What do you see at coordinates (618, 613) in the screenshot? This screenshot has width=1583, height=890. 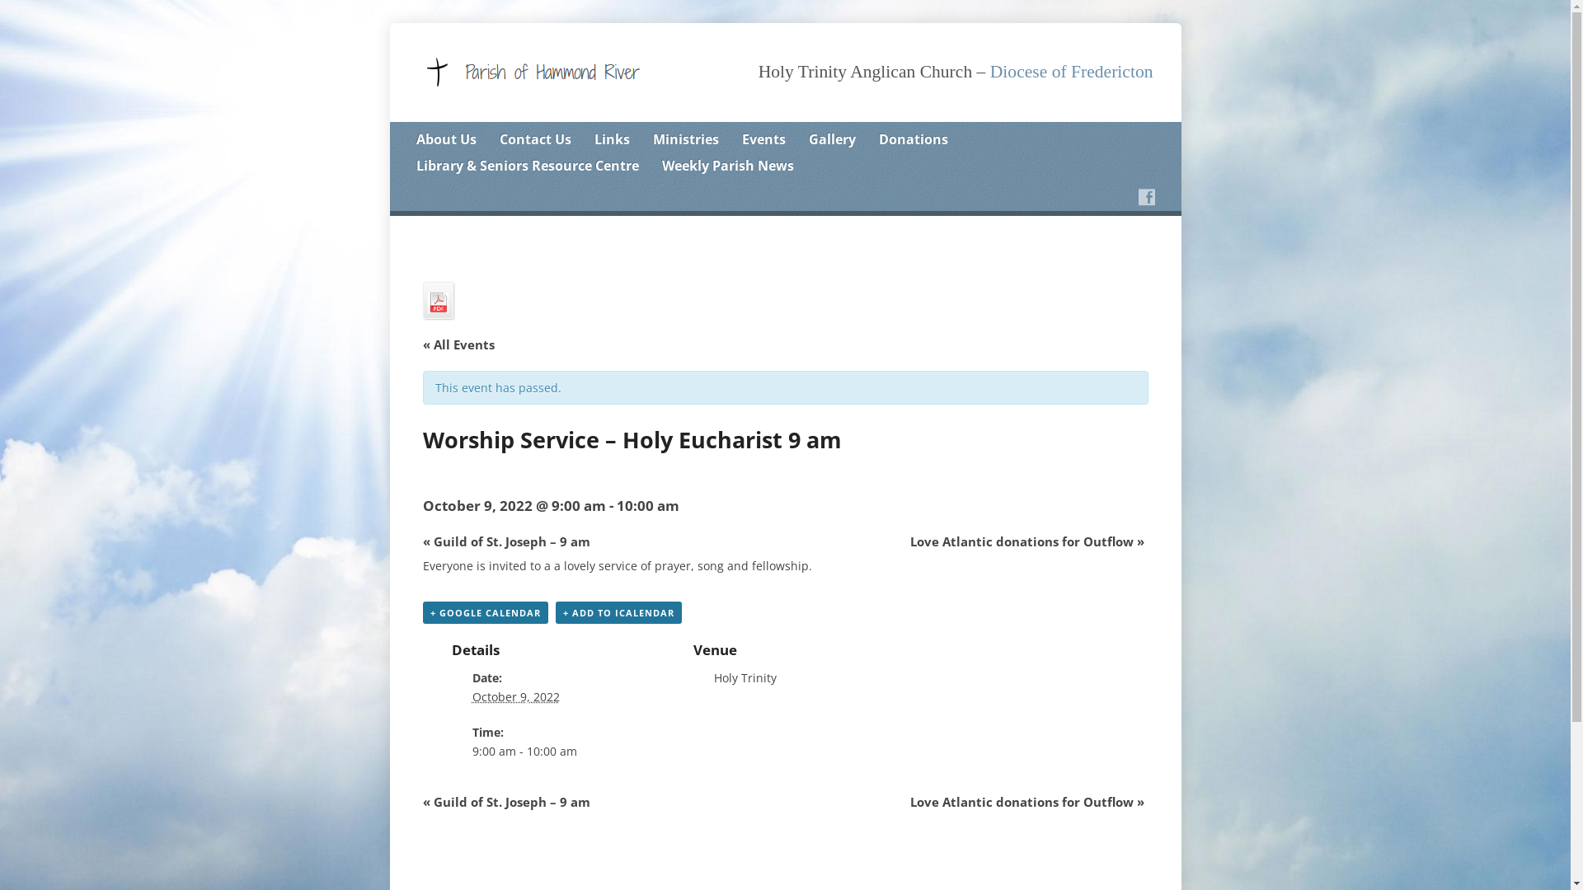 I see `+ ADD TO ICALENDAR` at bounding box center [618, 613].